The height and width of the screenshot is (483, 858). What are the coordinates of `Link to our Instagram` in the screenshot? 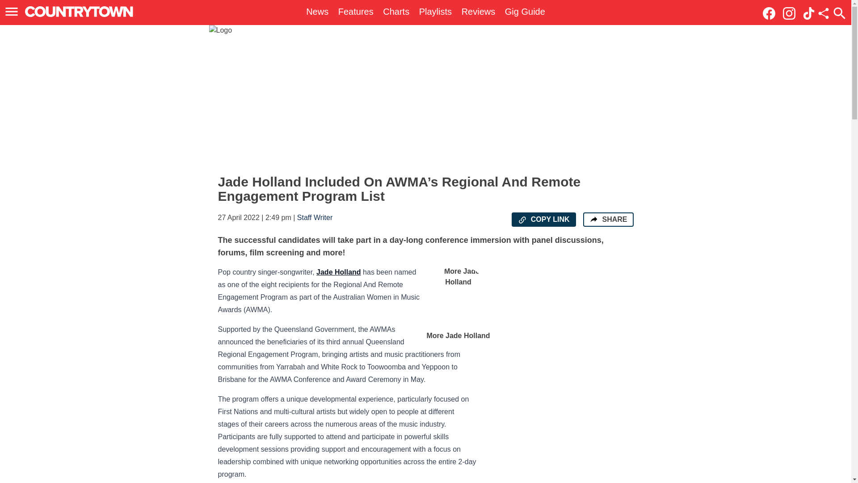 It's located at (791, 13).